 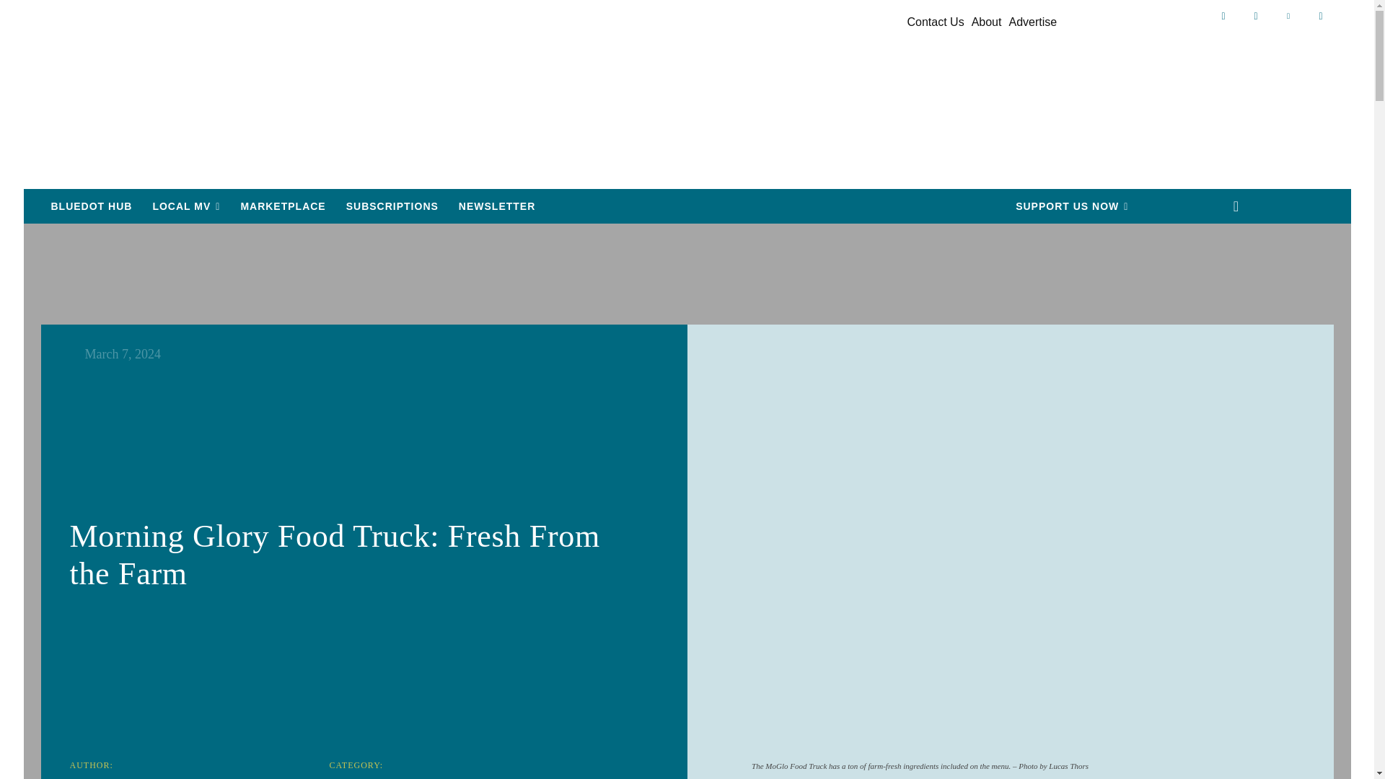 I want to click on NEWSLETTER, so click(x=497, y=206).